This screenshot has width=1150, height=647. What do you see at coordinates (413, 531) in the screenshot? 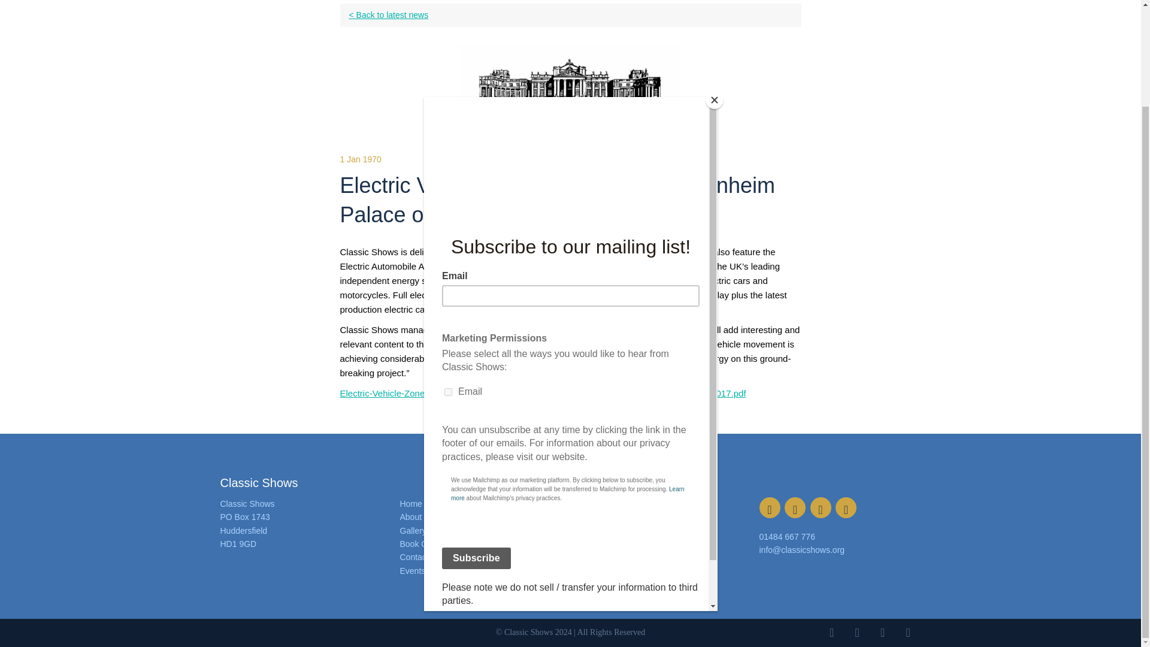
I see `Gallery` at bounding box center [413, 531].